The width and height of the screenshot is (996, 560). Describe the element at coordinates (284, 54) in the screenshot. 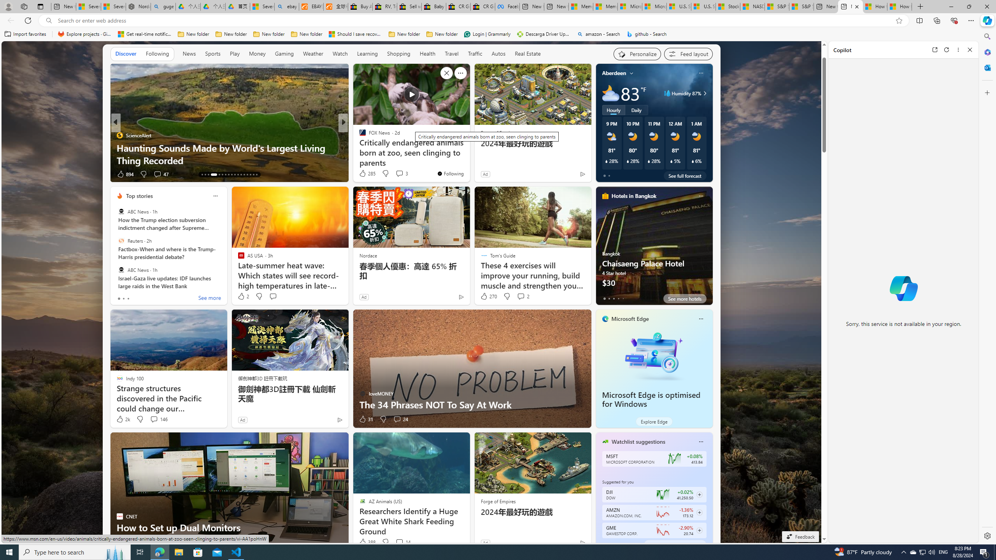

I see `Gaming` at that location.